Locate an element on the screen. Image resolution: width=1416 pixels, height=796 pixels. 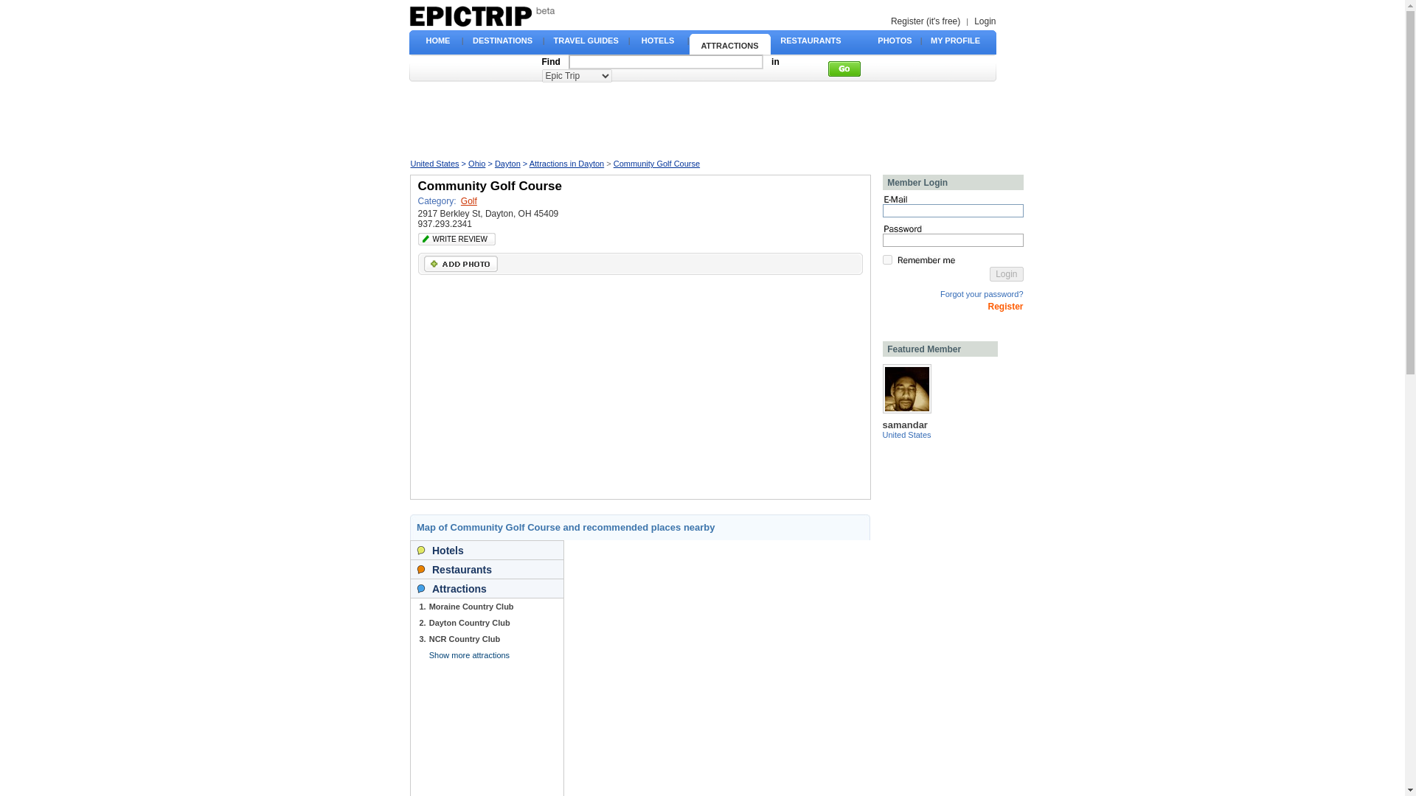
Community Golf Course is located at coordinates (656, 164).